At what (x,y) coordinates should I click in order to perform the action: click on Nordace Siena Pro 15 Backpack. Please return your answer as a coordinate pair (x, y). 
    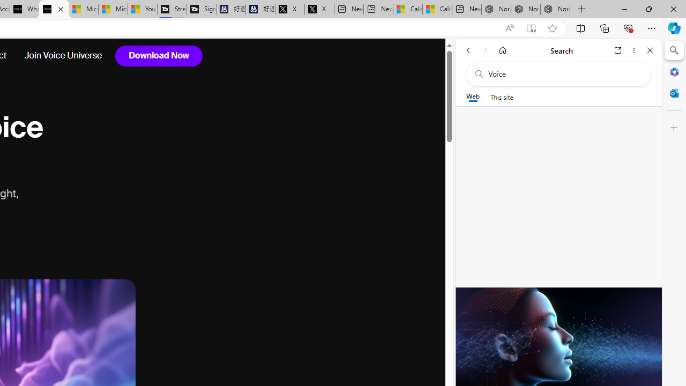
    Looking at the image, I should click on (525, 10).